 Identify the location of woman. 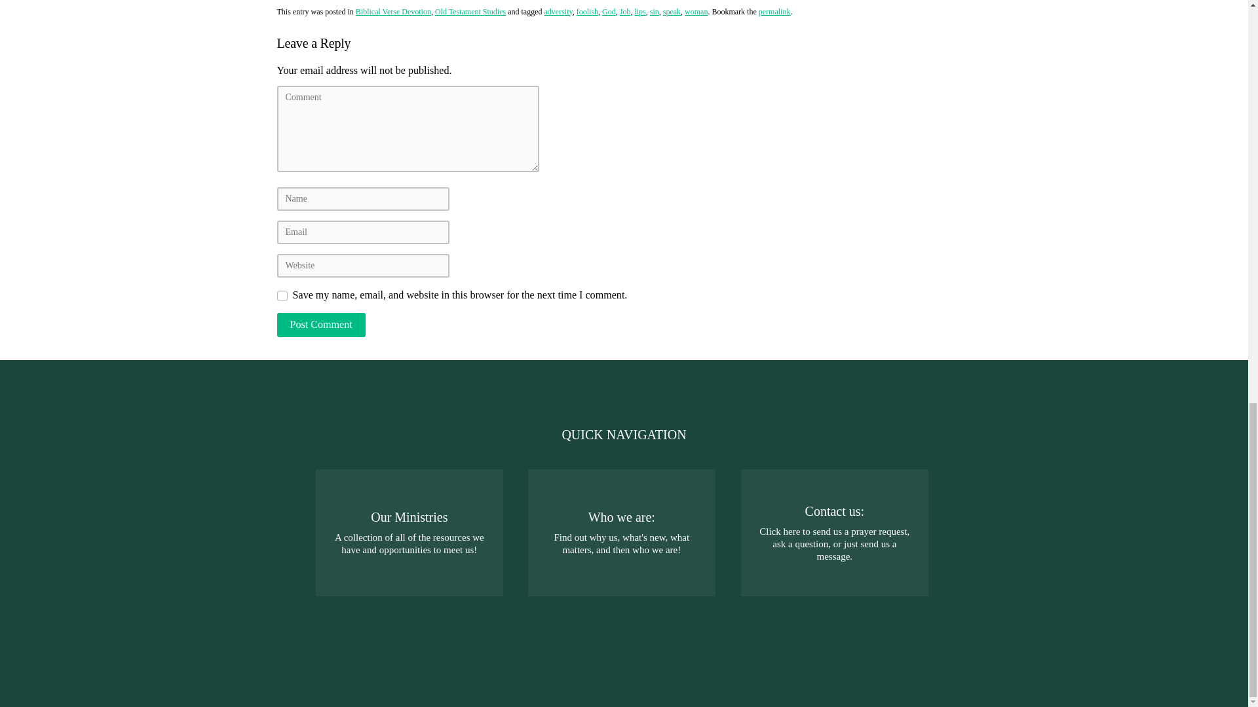
(696, 11).